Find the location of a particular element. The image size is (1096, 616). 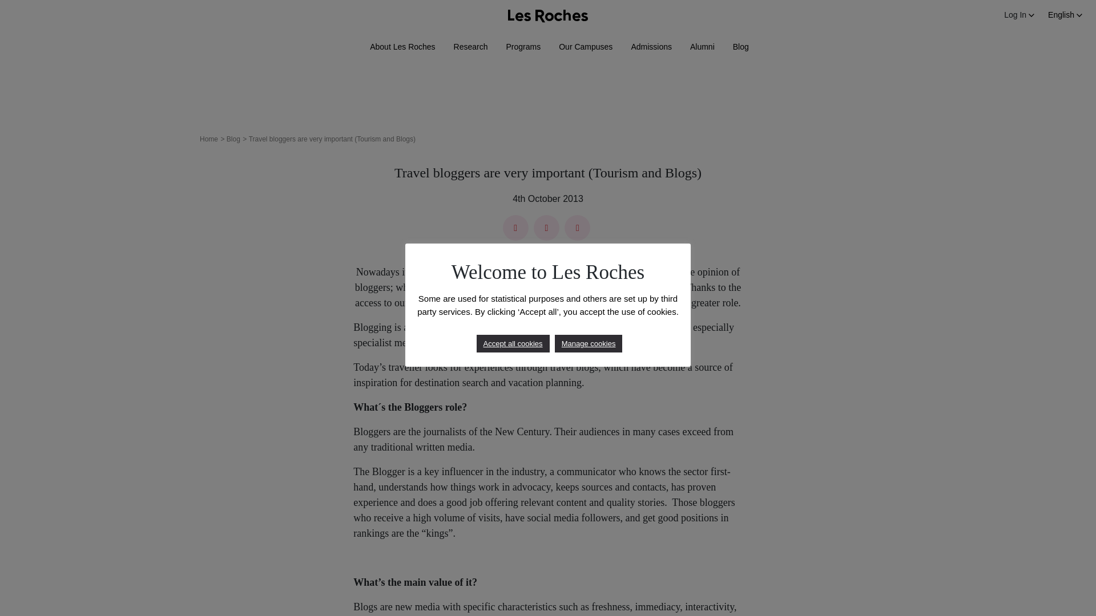

English is located at coordinates (1065, 15).